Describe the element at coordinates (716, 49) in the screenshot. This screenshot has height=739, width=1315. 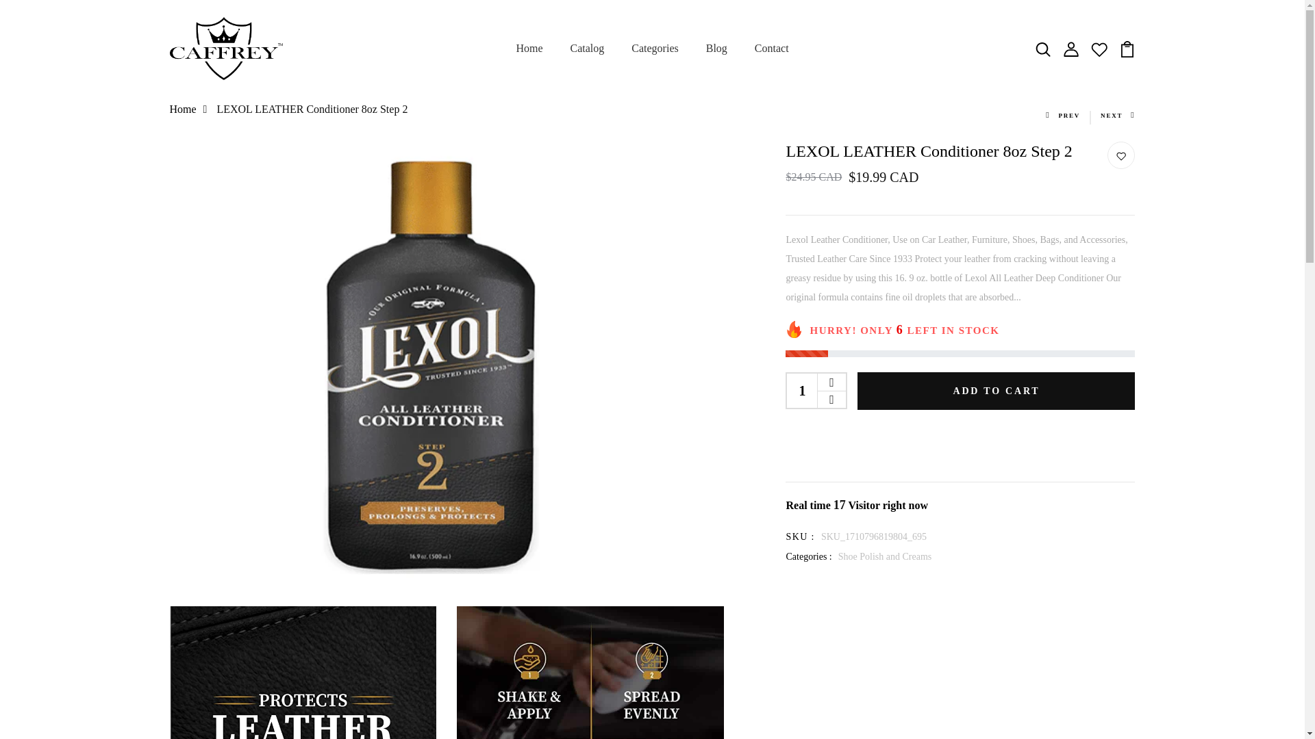
I see `Blog` at that location.